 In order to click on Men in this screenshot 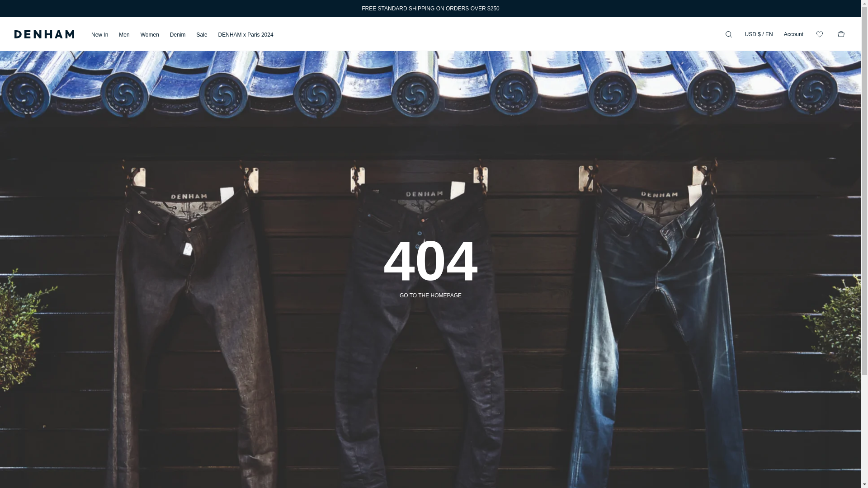, I will do `click(124, 35)`.